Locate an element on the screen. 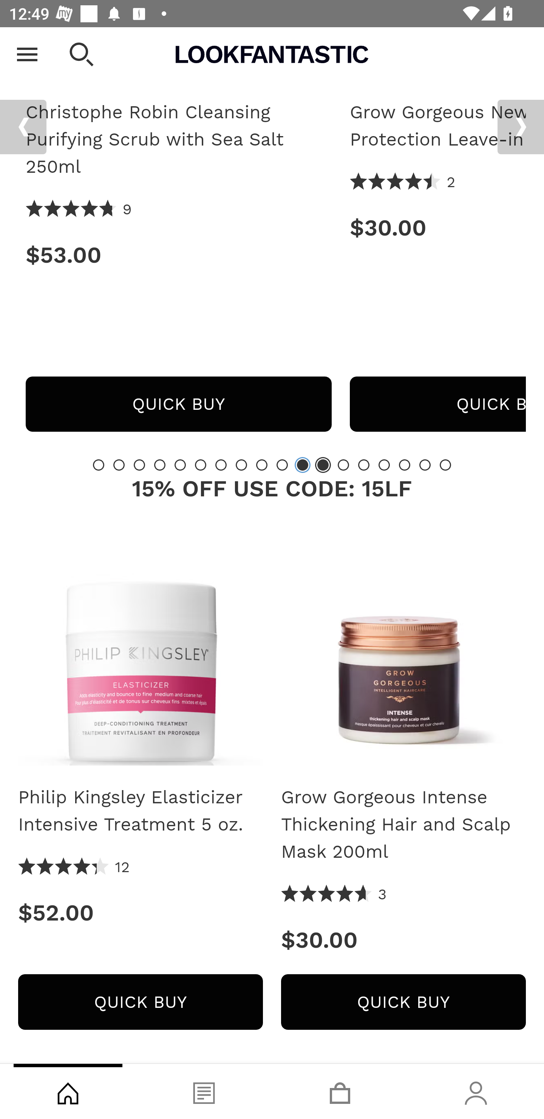  Slide 8 is located at coordinates (241, 465).